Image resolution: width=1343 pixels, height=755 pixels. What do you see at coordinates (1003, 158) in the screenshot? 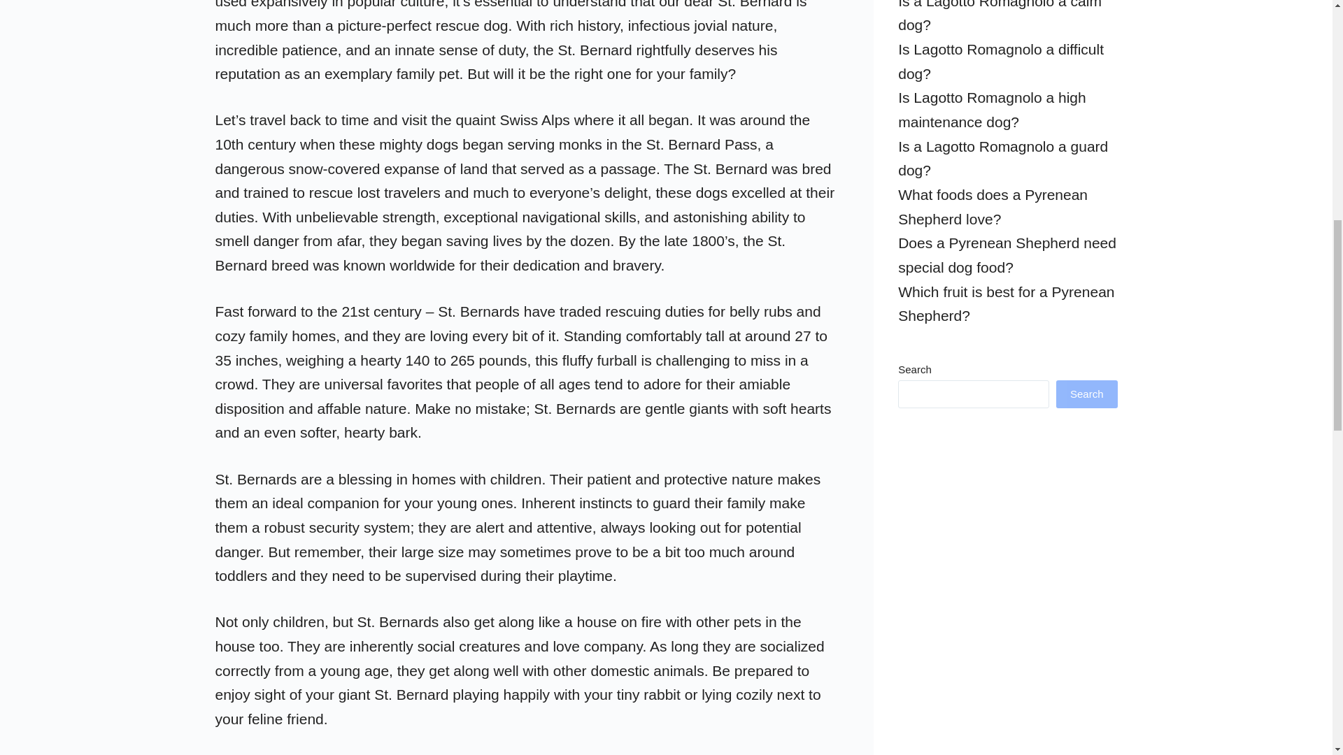
I see `Is a Lagotto Romagnolo a guard dog?` at bounding box center [1003, 158].